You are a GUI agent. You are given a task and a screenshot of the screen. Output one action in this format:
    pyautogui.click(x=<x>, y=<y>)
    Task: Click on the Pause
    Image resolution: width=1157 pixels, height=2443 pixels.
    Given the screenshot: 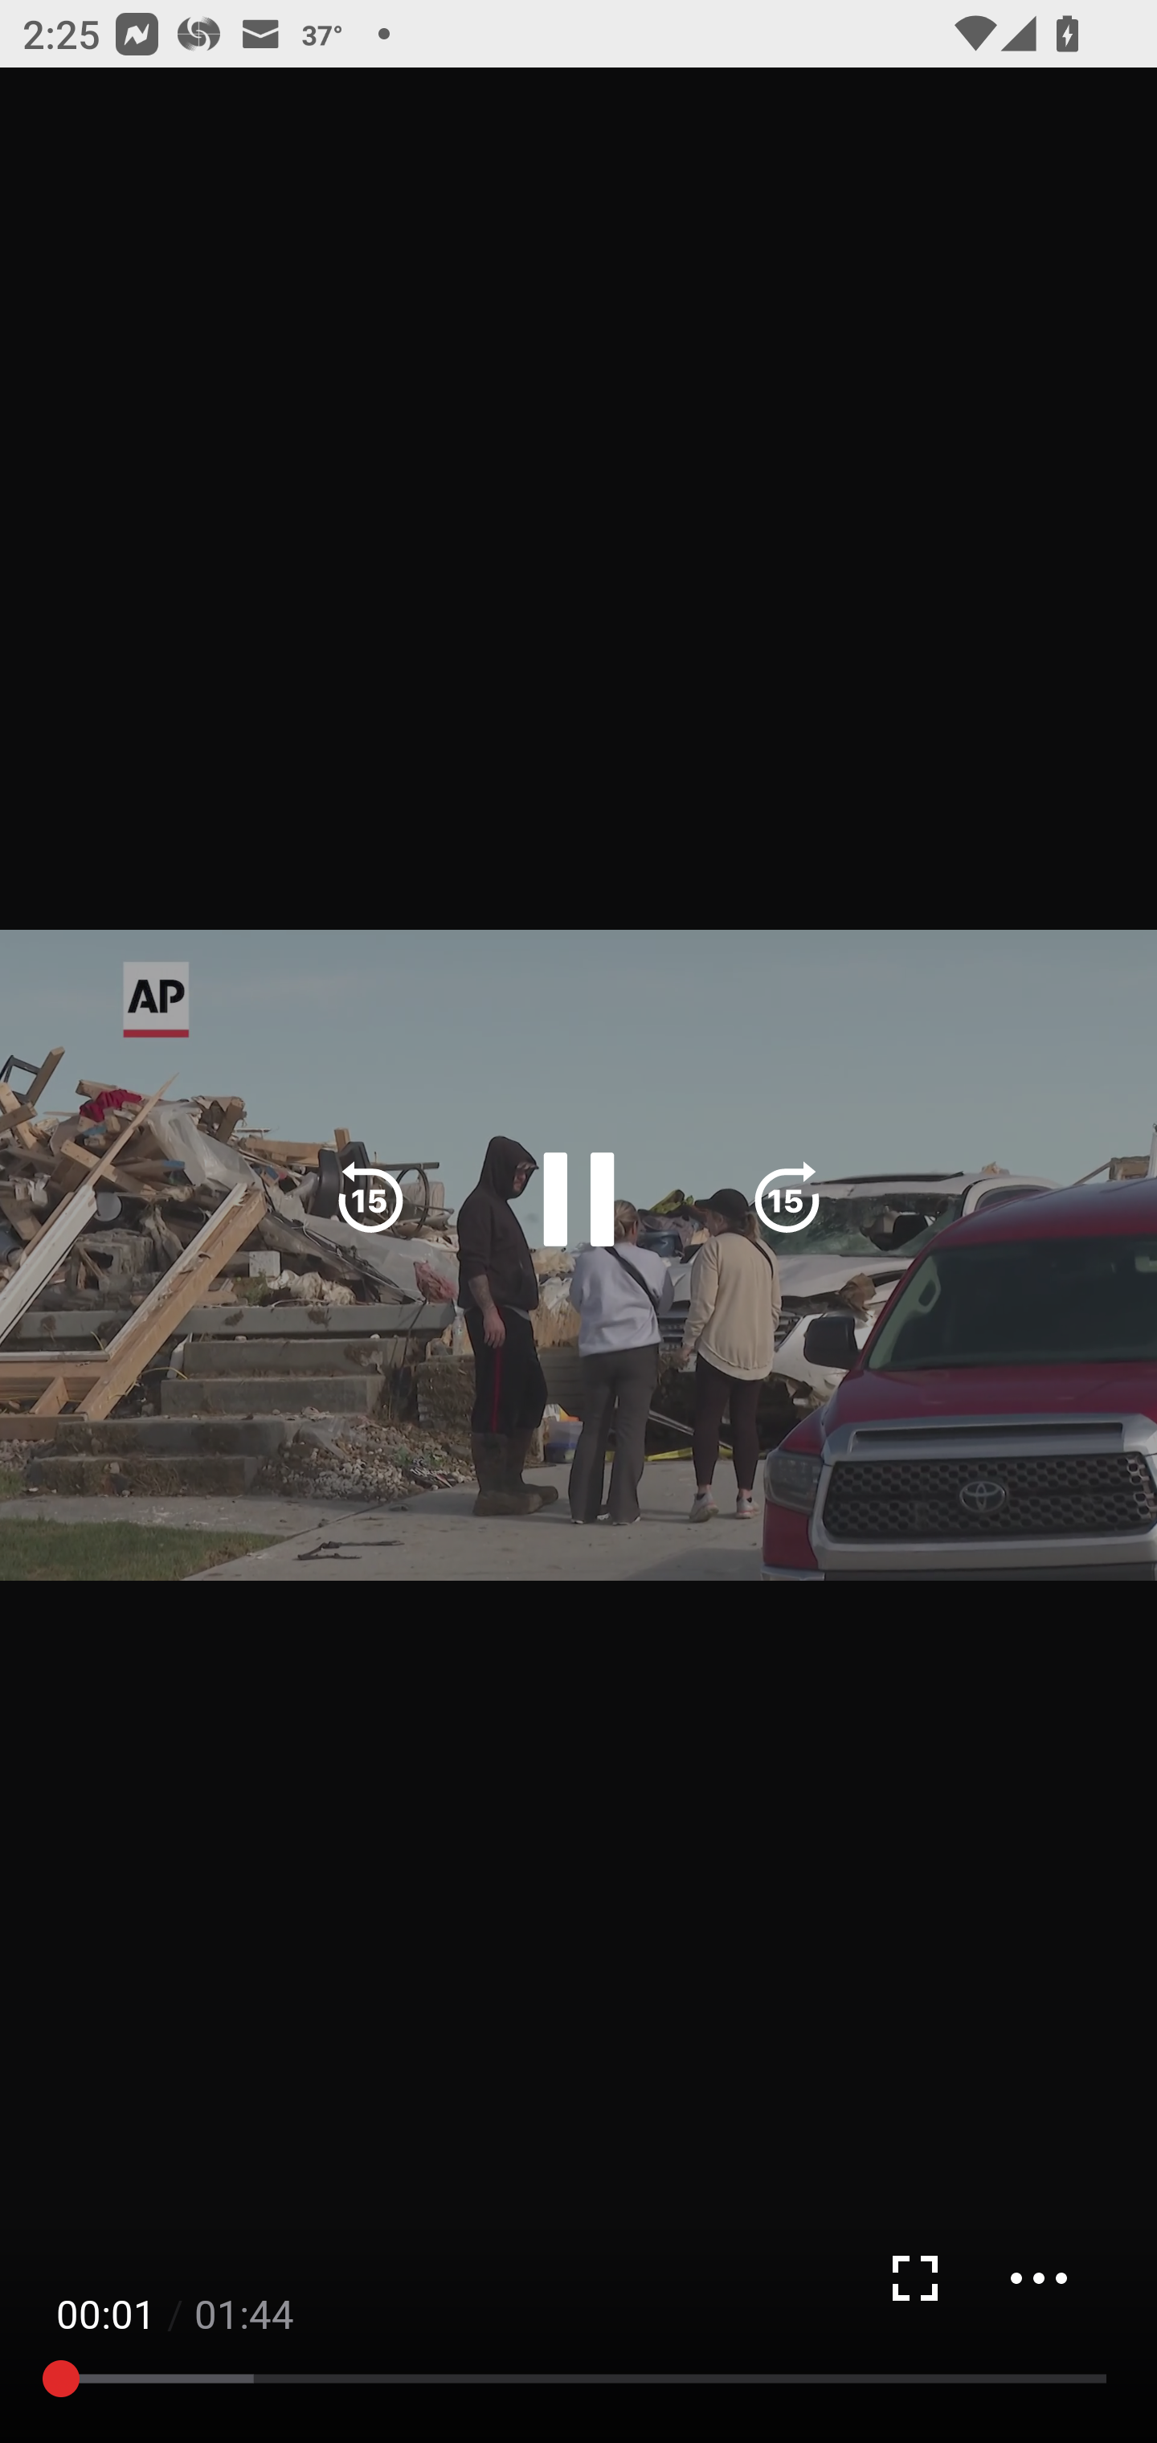 What is the action you would take?
    pyautogui.click(x=578, y=1199)
    